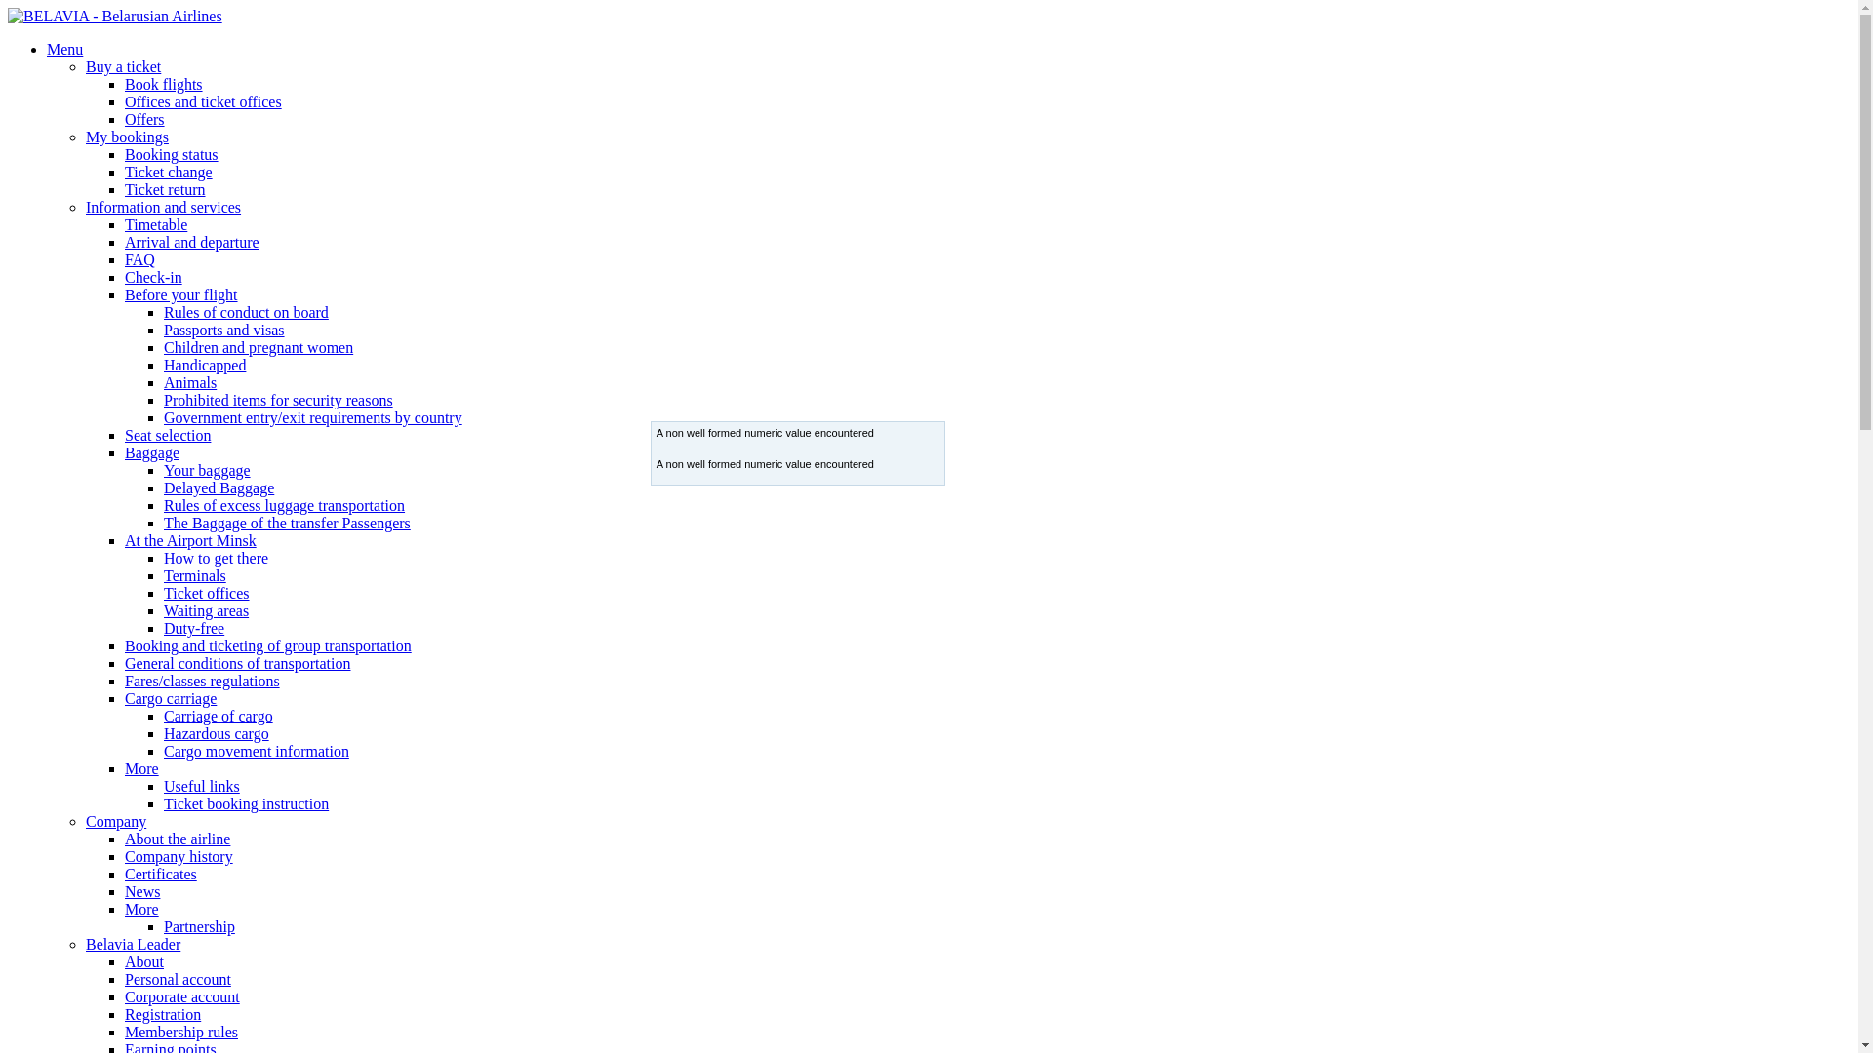 The height and width of the screenshot is (1053, 1873). What do you see at coordinates (123, 66) in the screenshot?
I see `Buy a ticket` at bounding box center [123, 66].